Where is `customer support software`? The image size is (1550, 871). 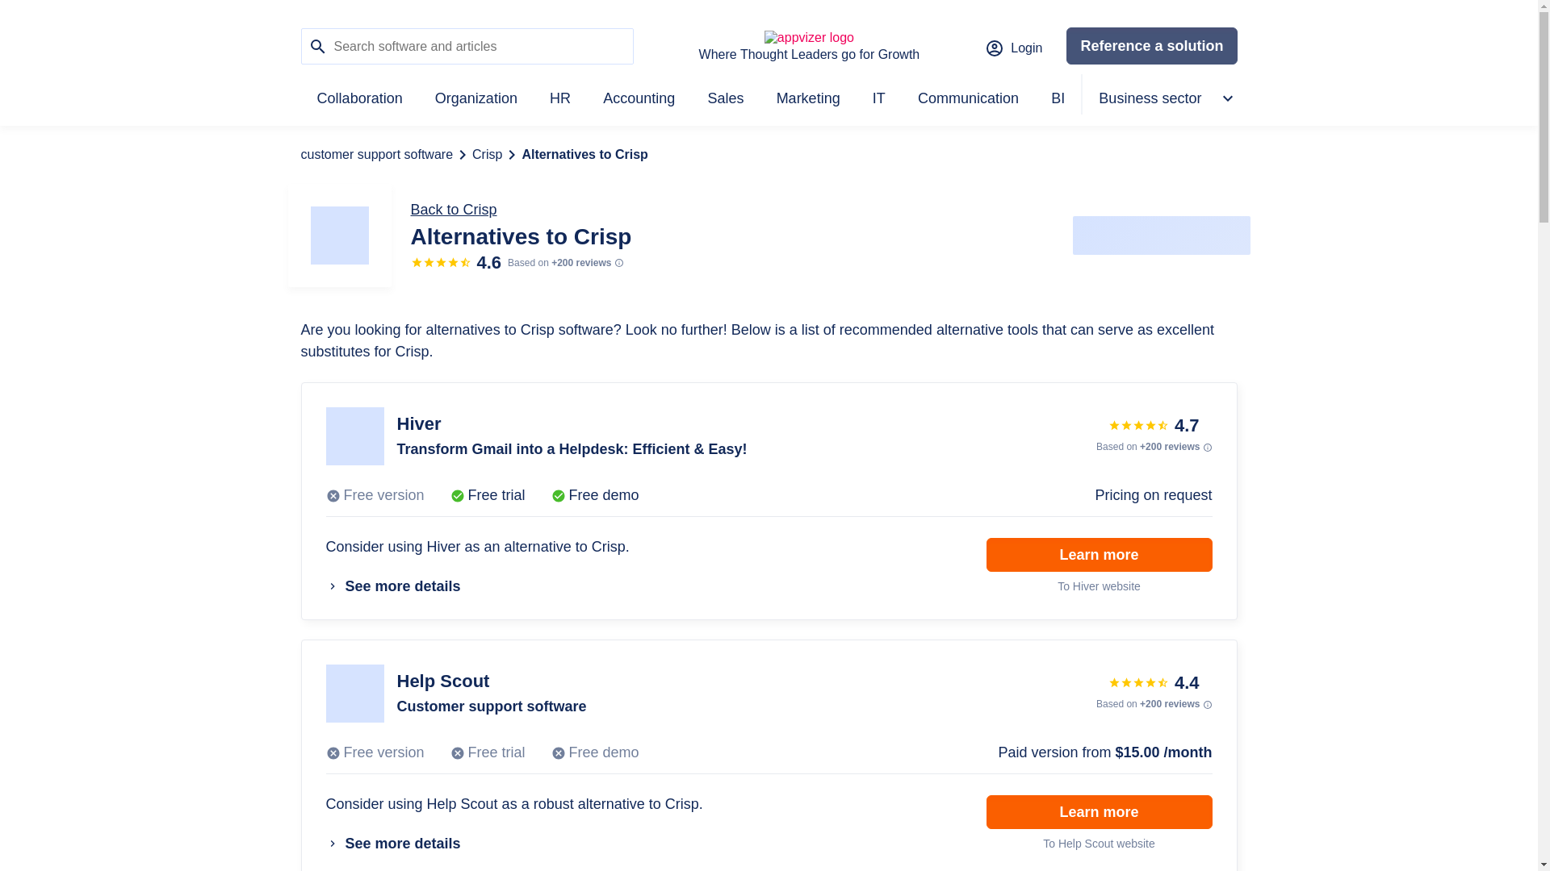 customer support software is located at coordinates (376, 155).